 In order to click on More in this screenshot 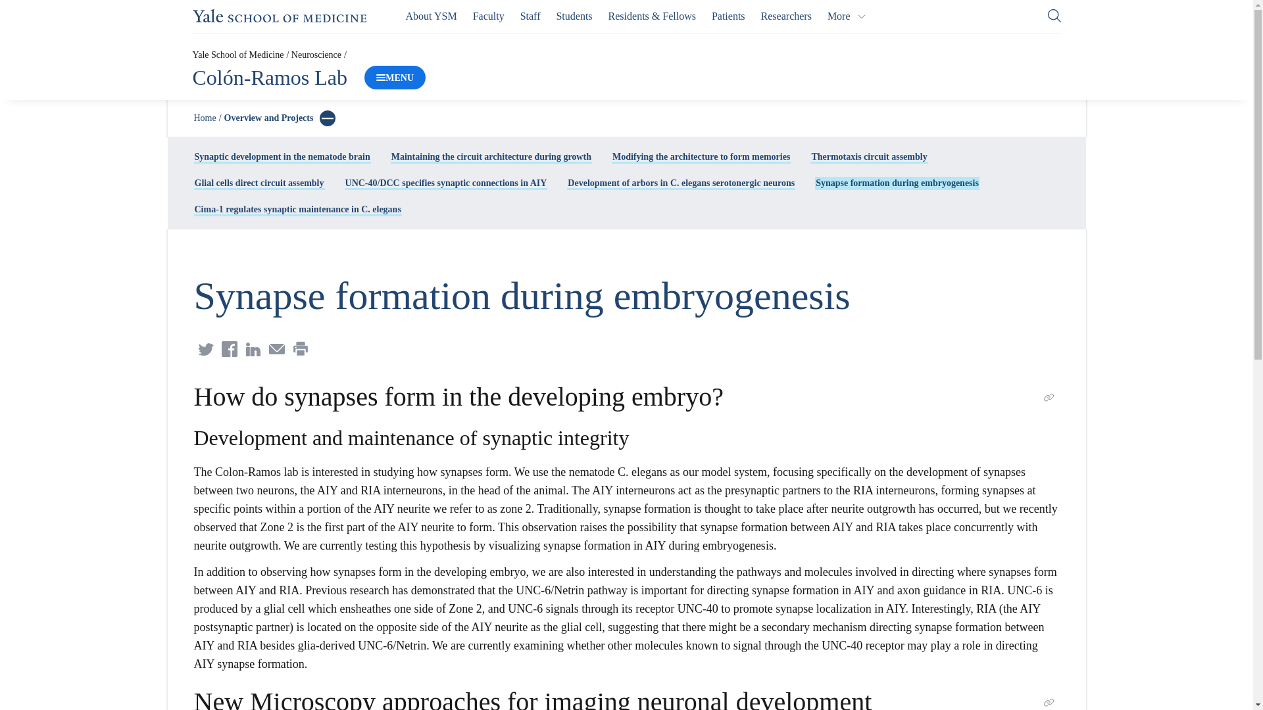, I will do `click(847, 16)`.